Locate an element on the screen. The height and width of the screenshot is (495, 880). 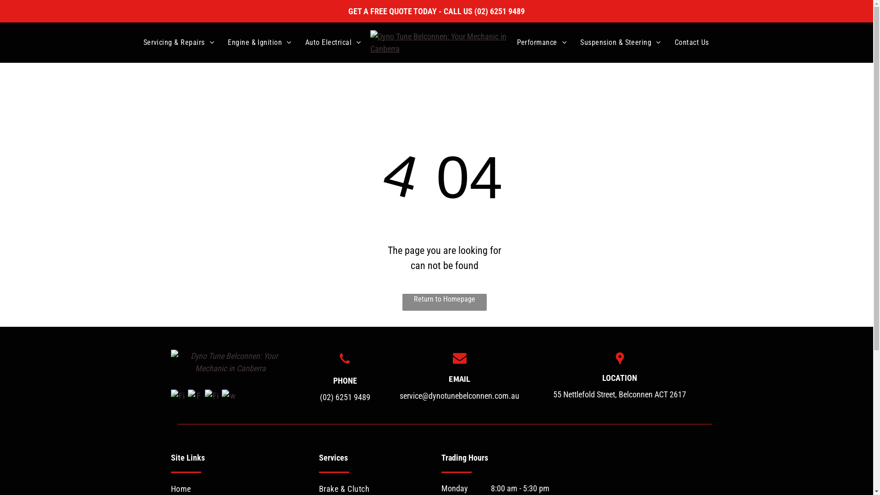
Performance is located at coordinates (542, 43).